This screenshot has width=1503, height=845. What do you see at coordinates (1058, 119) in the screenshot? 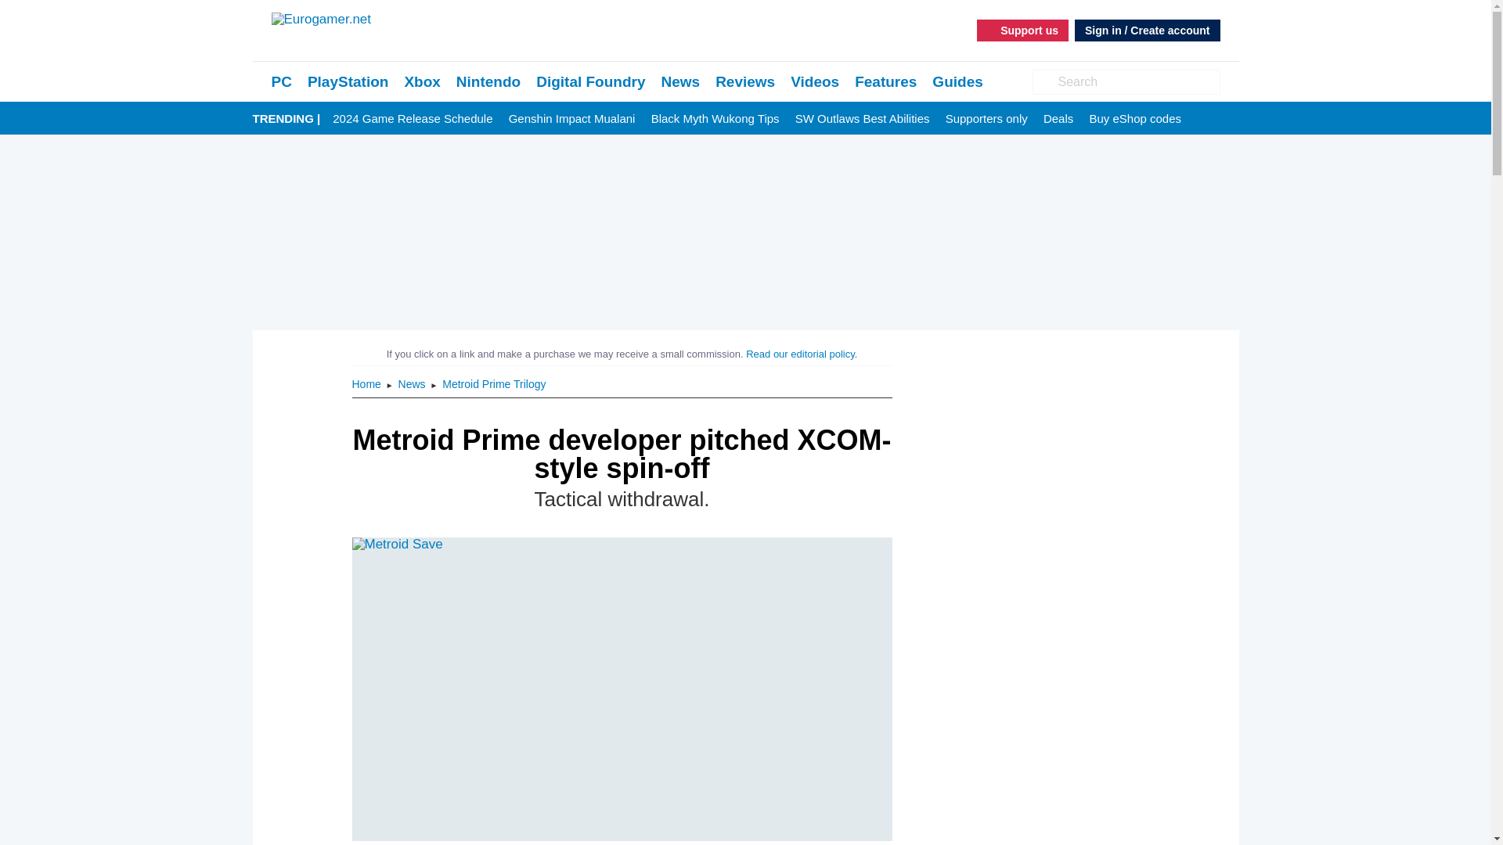
I see `Deals` at bounding box center [1058, 119].